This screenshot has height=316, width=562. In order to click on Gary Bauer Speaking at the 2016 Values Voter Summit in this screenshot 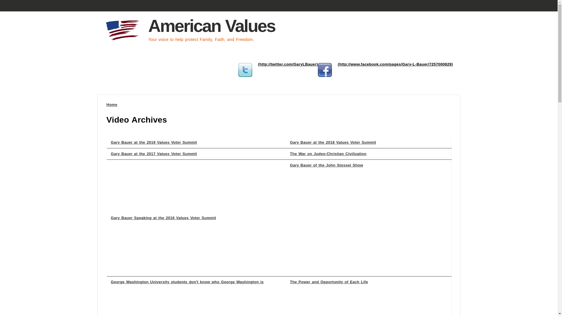, I will do `click(163, 218)`.